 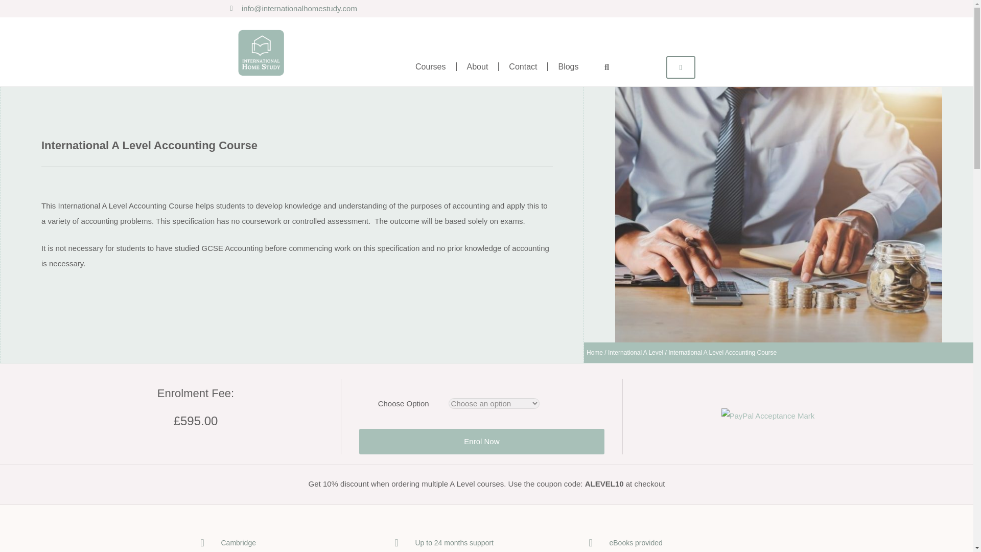 I want to click on Logo, so click(x=261, y=52).